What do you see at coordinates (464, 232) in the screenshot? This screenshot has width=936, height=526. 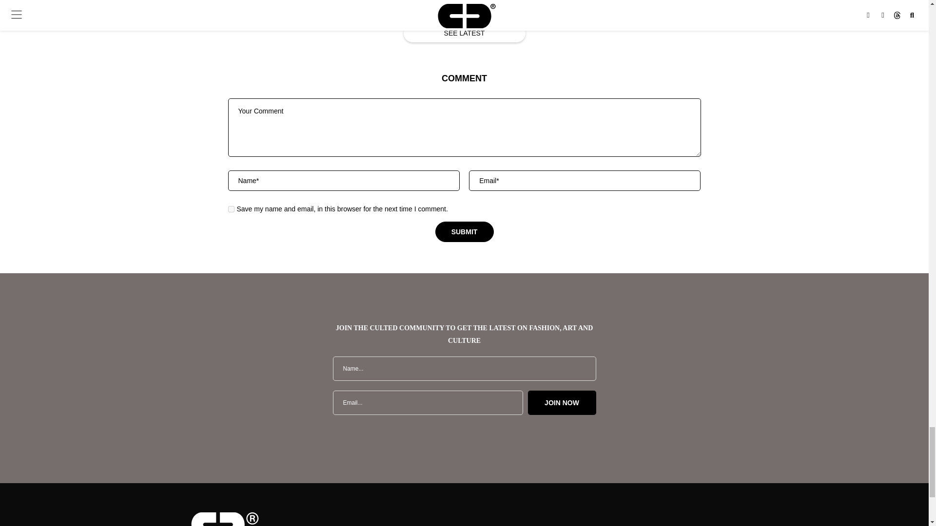 I see `Submit` at bounding box center [464, 232].